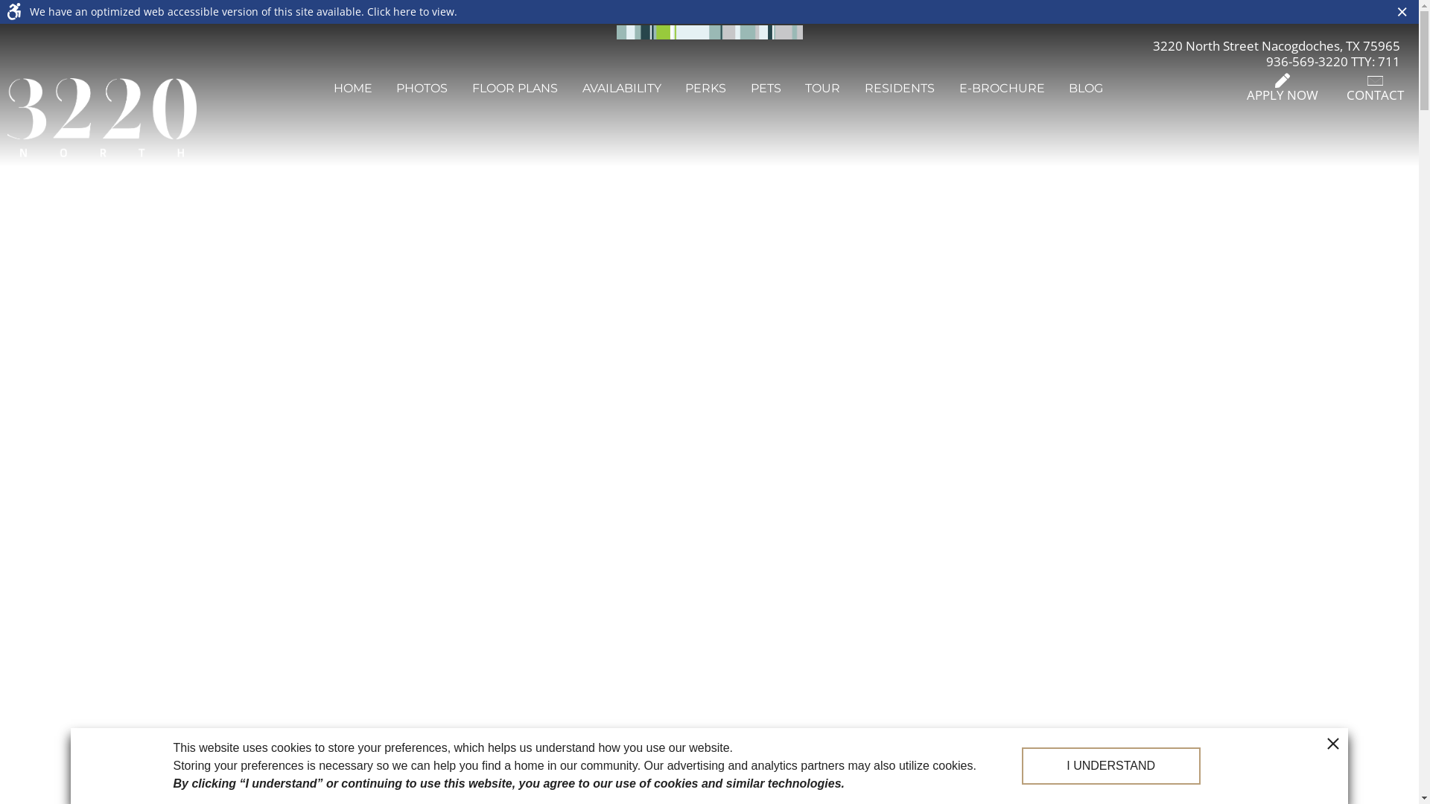 The width and height of the screenshot is (1430, 804). Describe the element at coordinates (766, 88) in the screenshot. I see `PETS` at that location.